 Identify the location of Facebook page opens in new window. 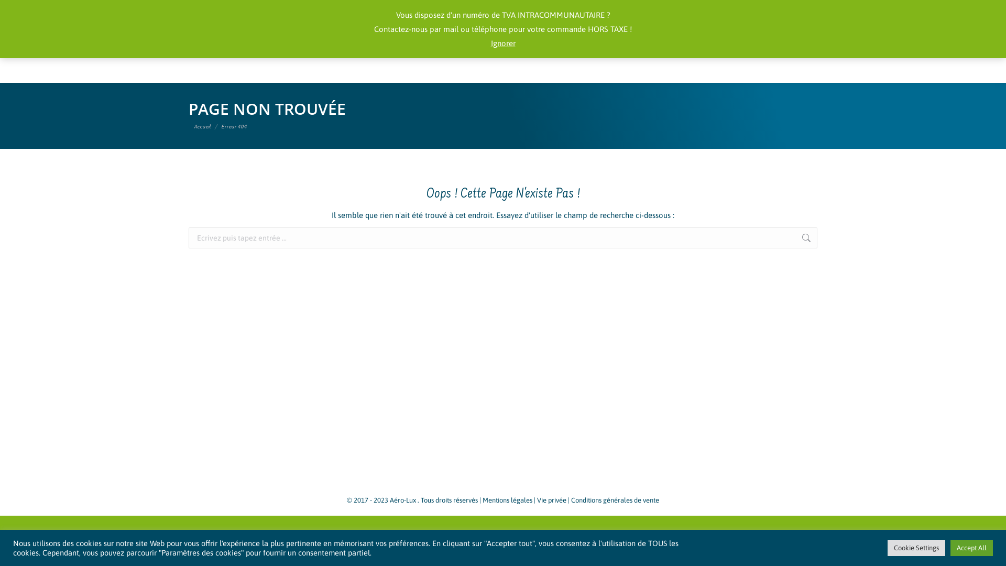
(196, 10).